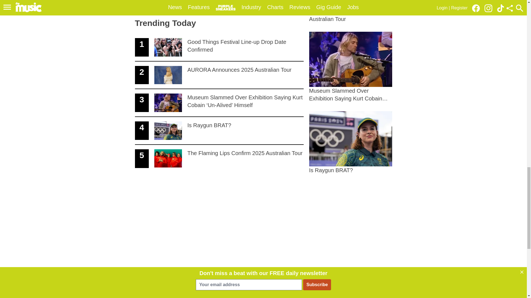 This screenshot has height=298, width=531. Describe the element at coordinates (219, 131) in the screenshot. I see `Is Raygun BRAT?` at that location.